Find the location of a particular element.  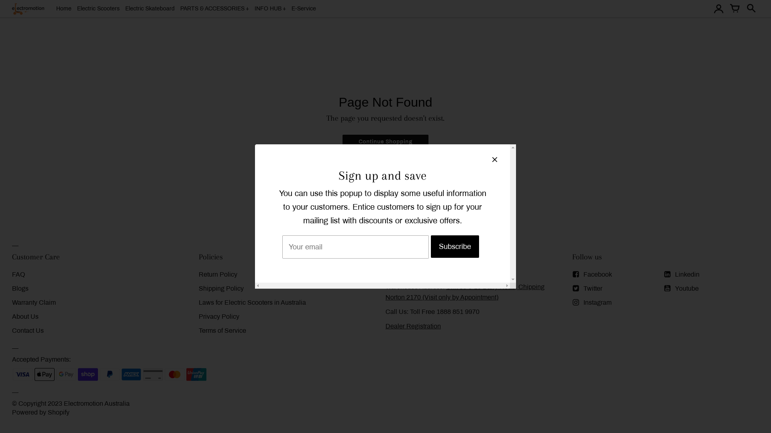

About Us is located at coordinates (25, 317).